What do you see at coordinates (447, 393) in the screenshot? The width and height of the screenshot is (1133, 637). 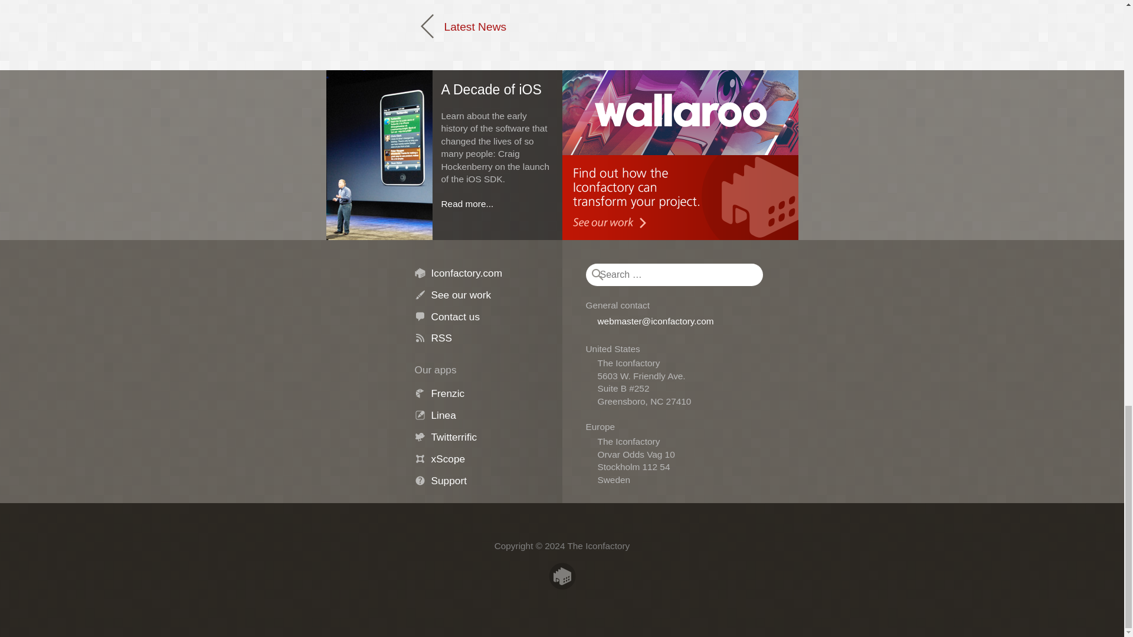 I see `Frenzic` at bounding box center [447, 393].